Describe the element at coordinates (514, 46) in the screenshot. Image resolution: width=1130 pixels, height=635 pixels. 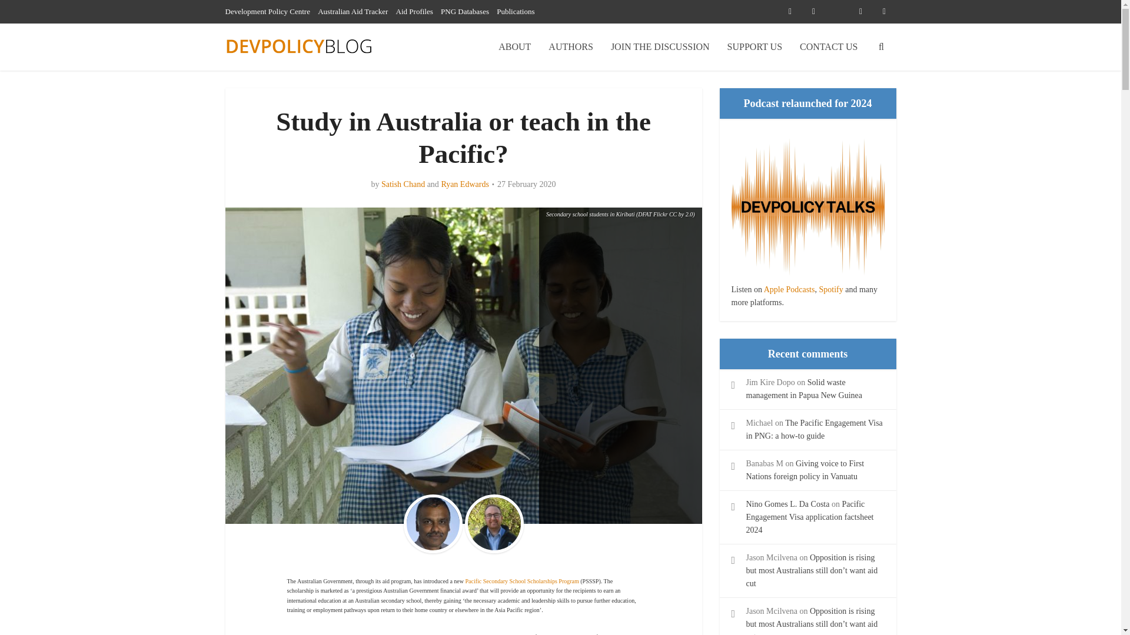
I see `ABOUT` at that location.